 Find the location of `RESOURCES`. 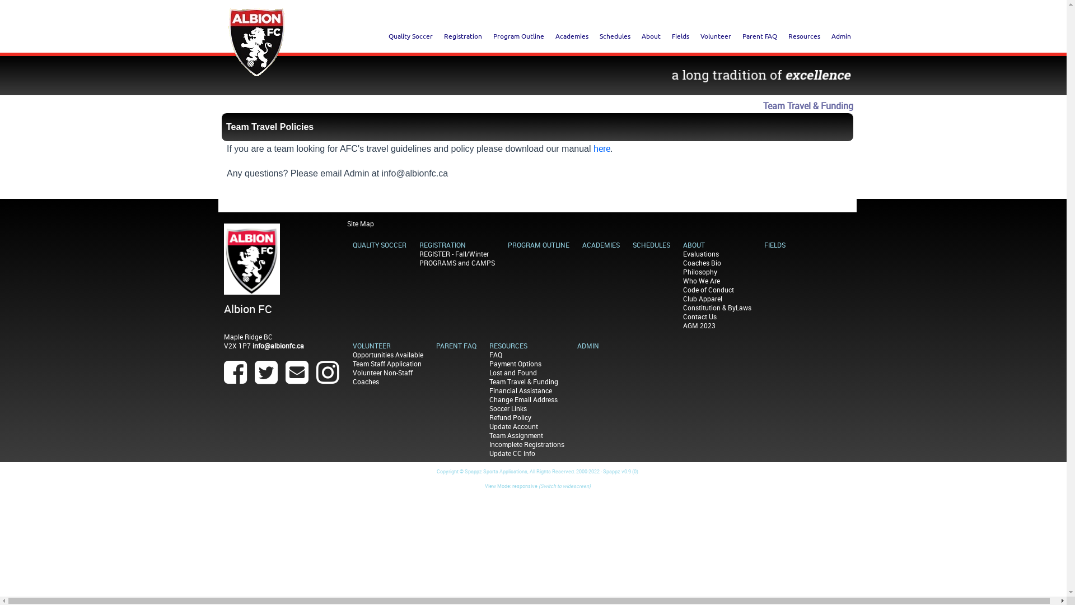

RESOURCES is located at coordinates (508, 346).